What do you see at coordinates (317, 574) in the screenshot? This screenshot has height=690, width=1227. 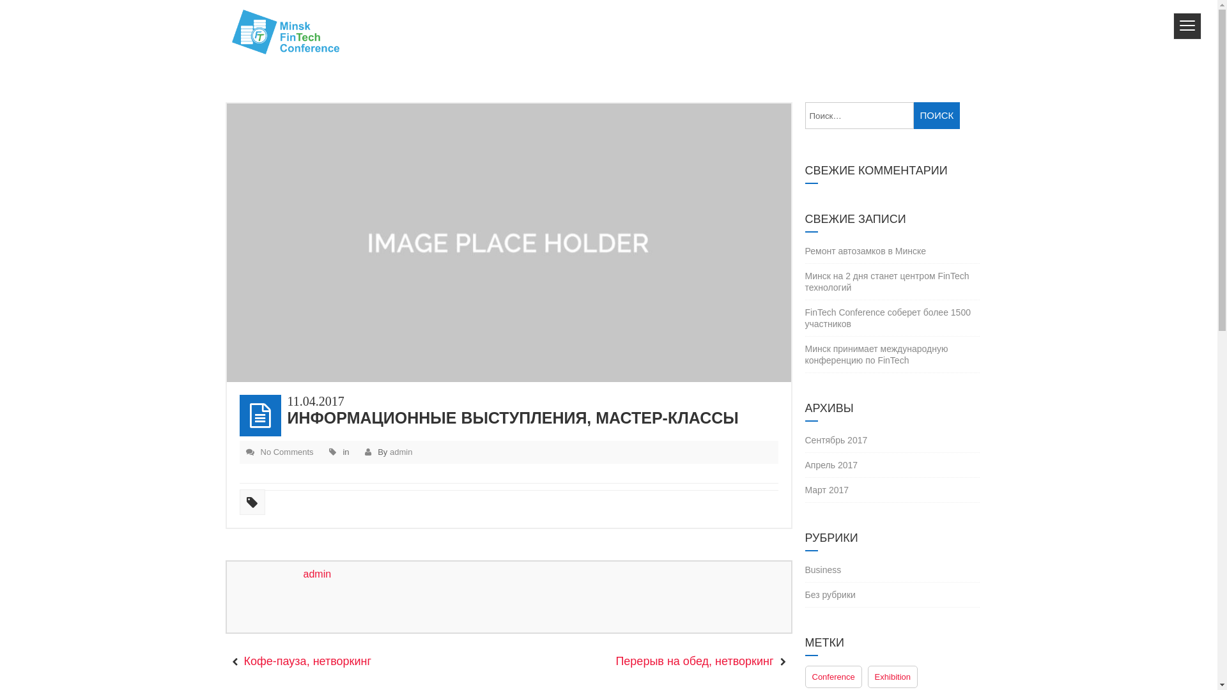 I see `admin` at bounding box center [317, 574].